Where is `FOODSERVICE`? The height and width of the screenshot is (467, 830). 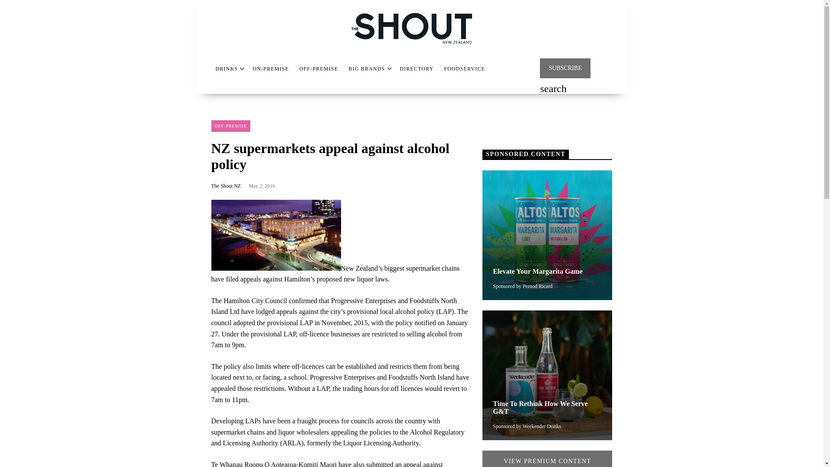
FOODSERVICE is located at coordinates (464, 69).